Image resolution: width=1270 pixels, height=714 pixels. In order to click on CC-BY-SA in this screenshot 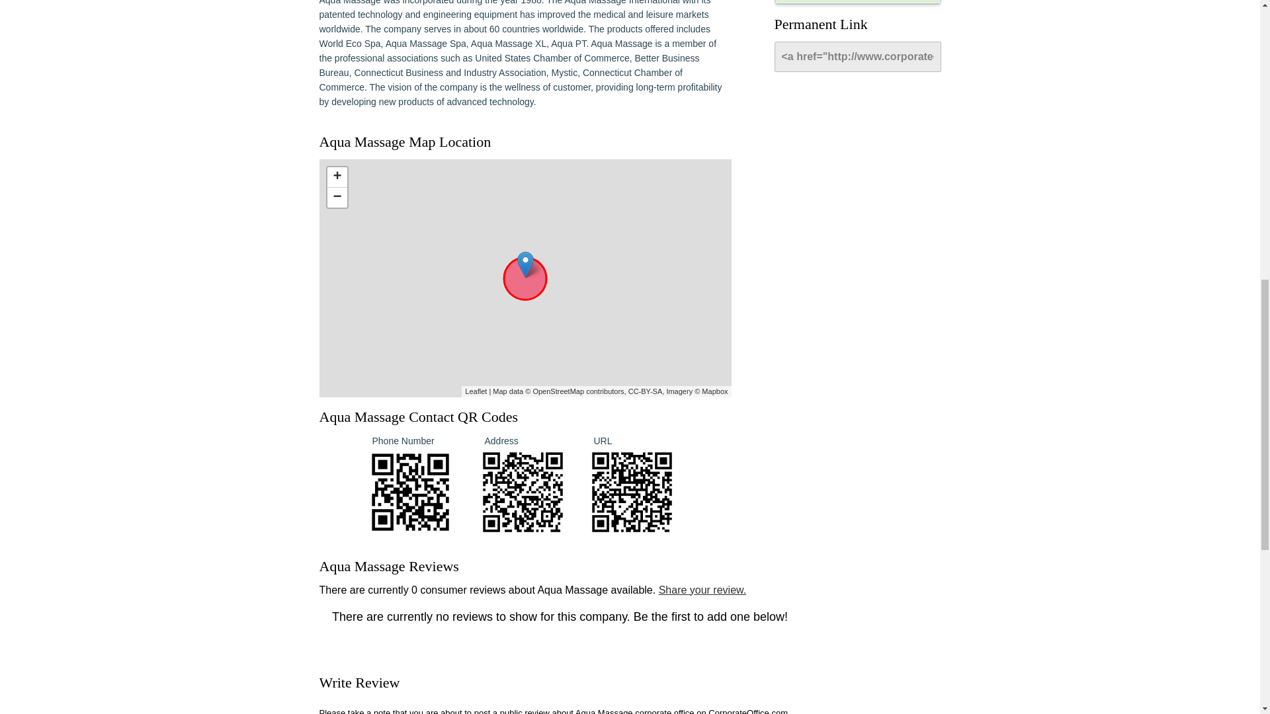, I will do `click(646, 391)`.